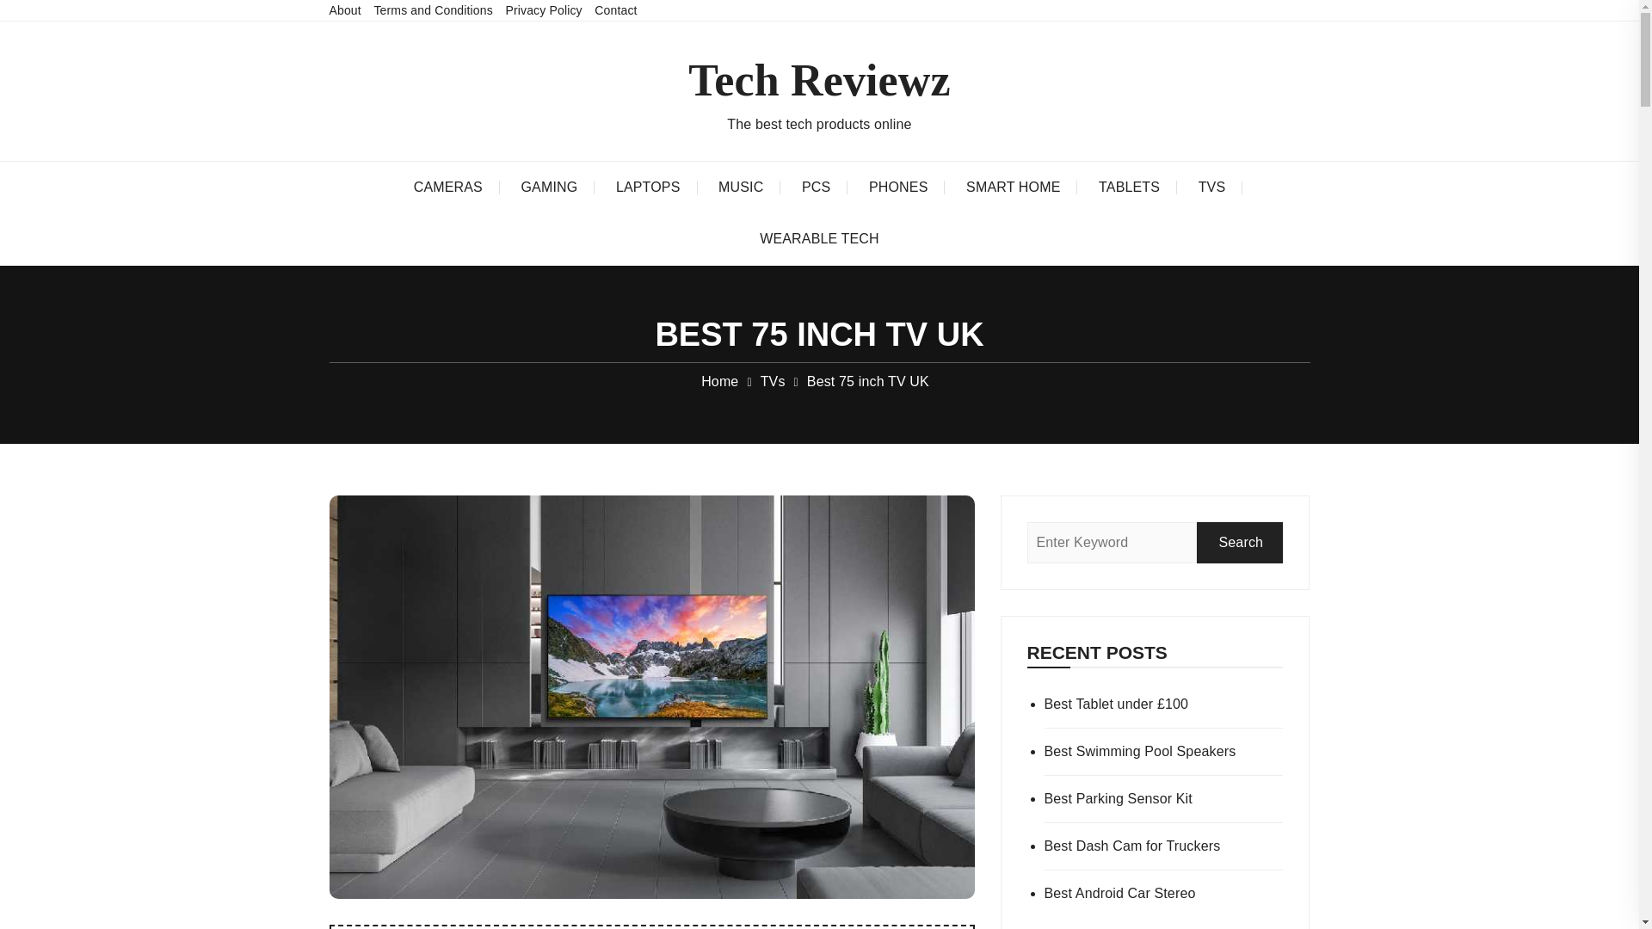  What do you see at coordinates (1211, 188) in the screenshot?
I see `TVS` at bounding box center [1211, 188].